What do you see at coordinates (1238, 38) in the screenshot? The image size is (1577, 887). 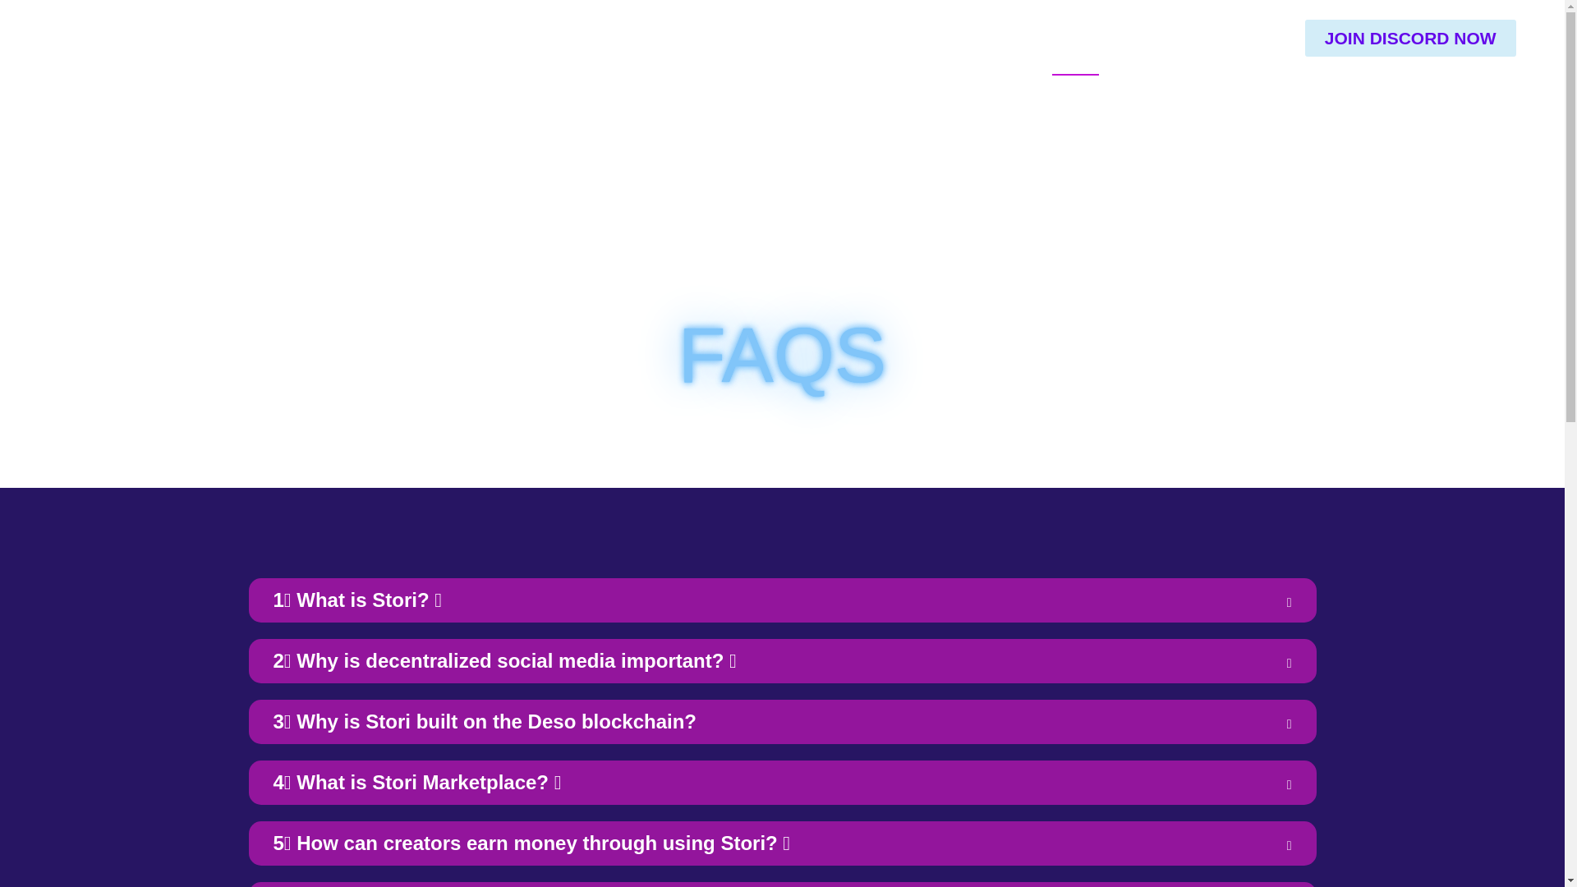 I see `Contact Us` at bounding box center [1238, 38].